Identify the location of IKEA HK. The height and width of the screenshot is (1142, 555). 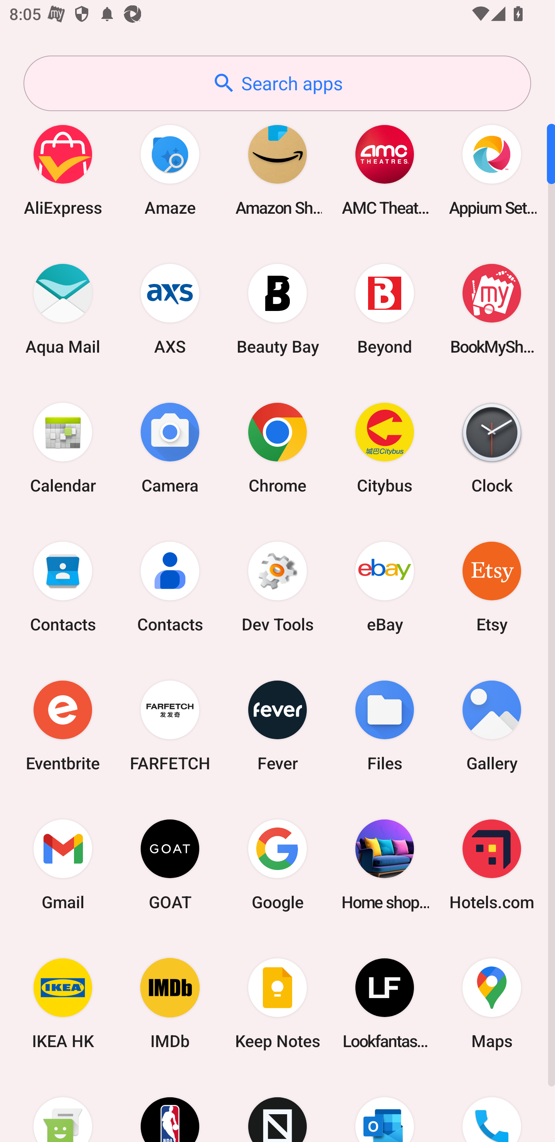
(63, 1004).